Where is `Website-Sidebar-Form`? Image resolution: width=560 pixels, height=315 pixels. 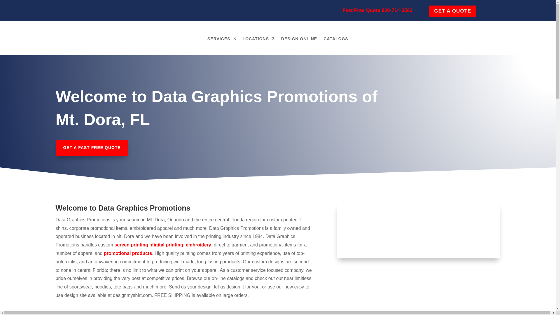
Website-Sidebar-Form is located at coordinates (418, 225).